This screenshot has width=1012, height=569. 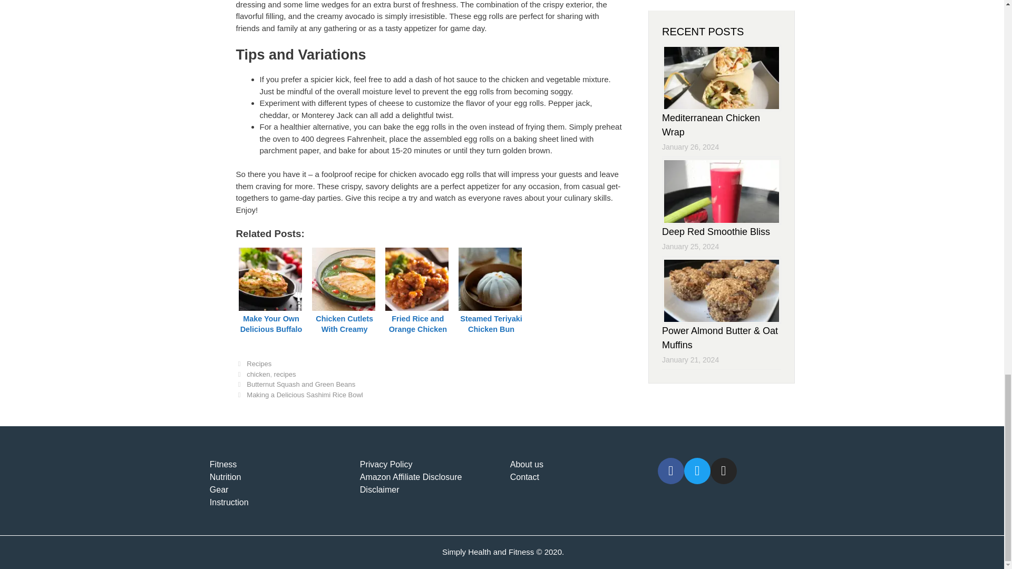 I want to click on Nutrition, so click(x=278, y=477).